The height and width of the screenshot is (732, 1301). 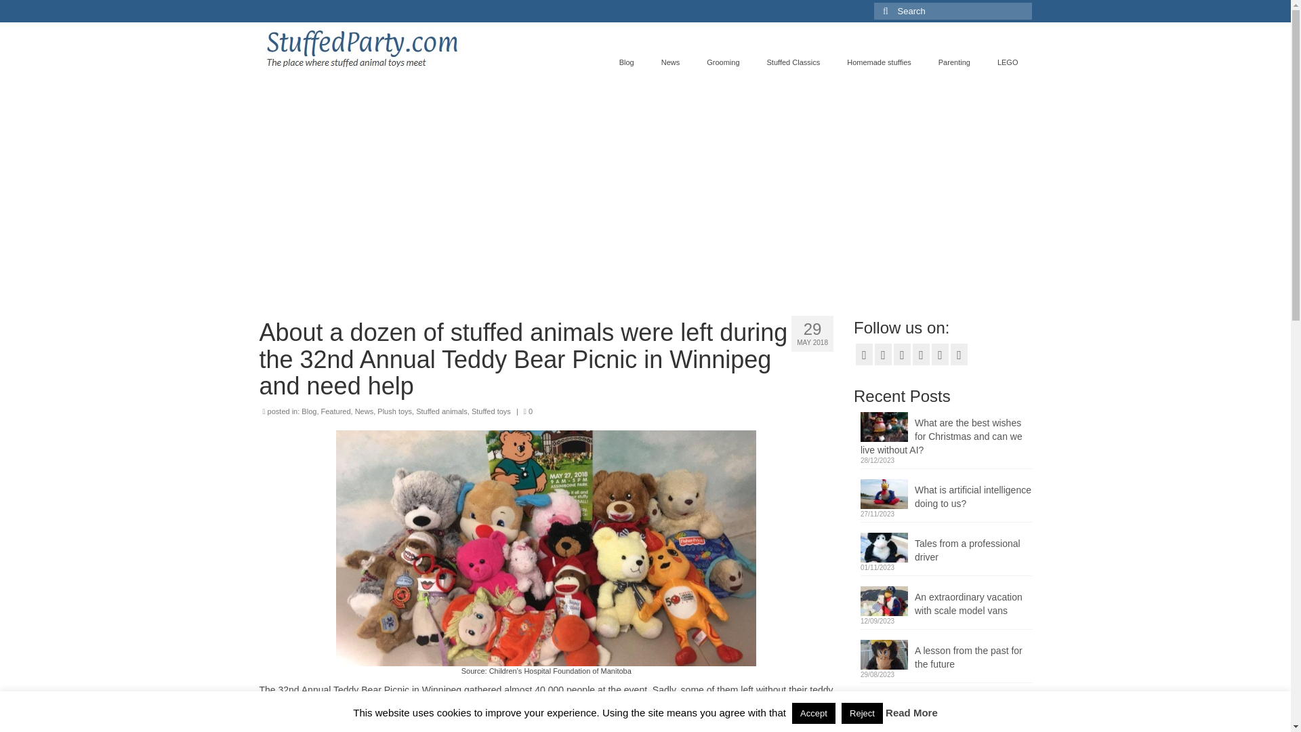 I want to click on Stuffed Classics, so click(x=793, y=62).